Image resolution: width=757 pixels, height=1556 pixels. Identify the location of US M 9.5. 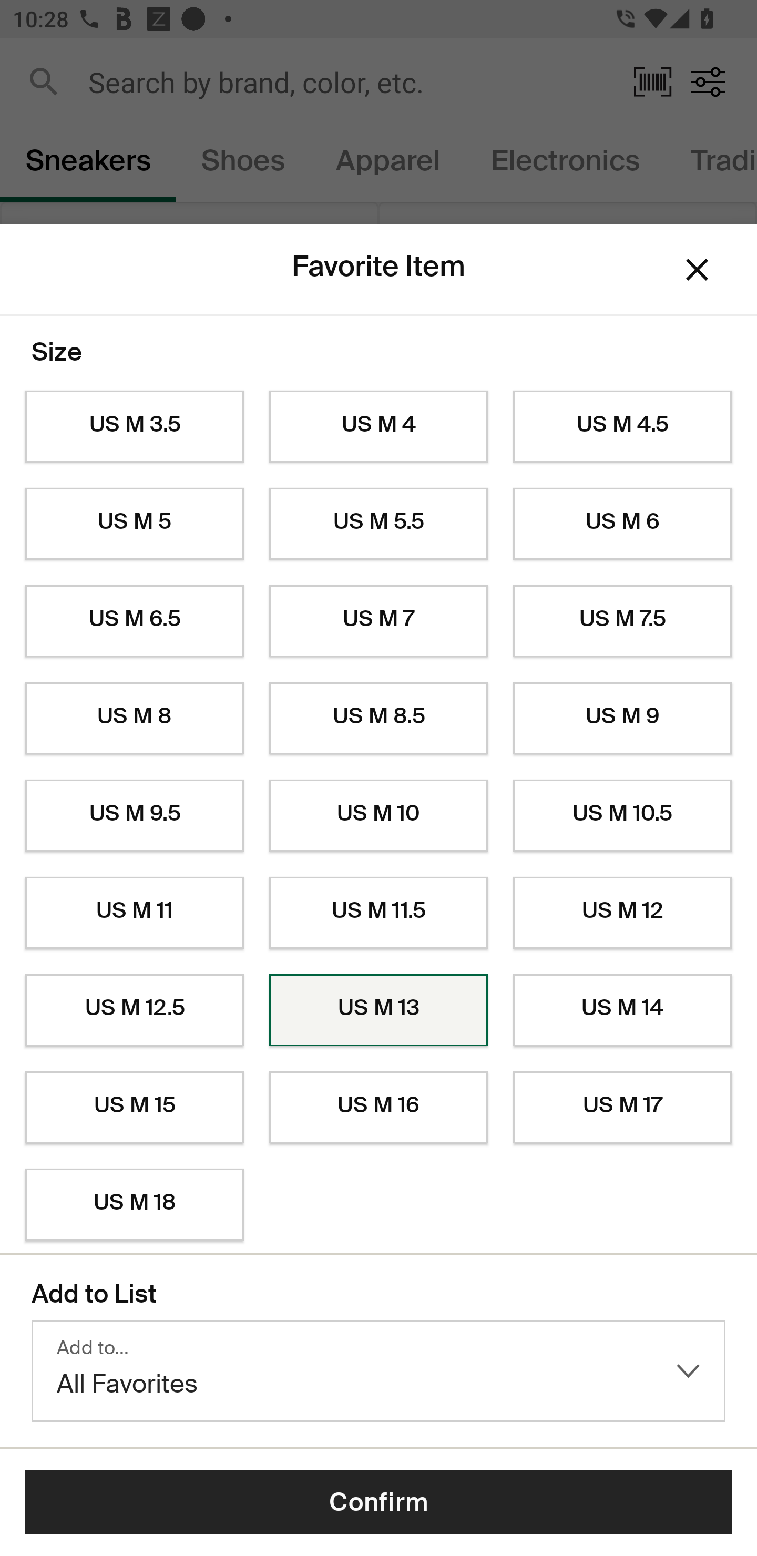
(134, 816).